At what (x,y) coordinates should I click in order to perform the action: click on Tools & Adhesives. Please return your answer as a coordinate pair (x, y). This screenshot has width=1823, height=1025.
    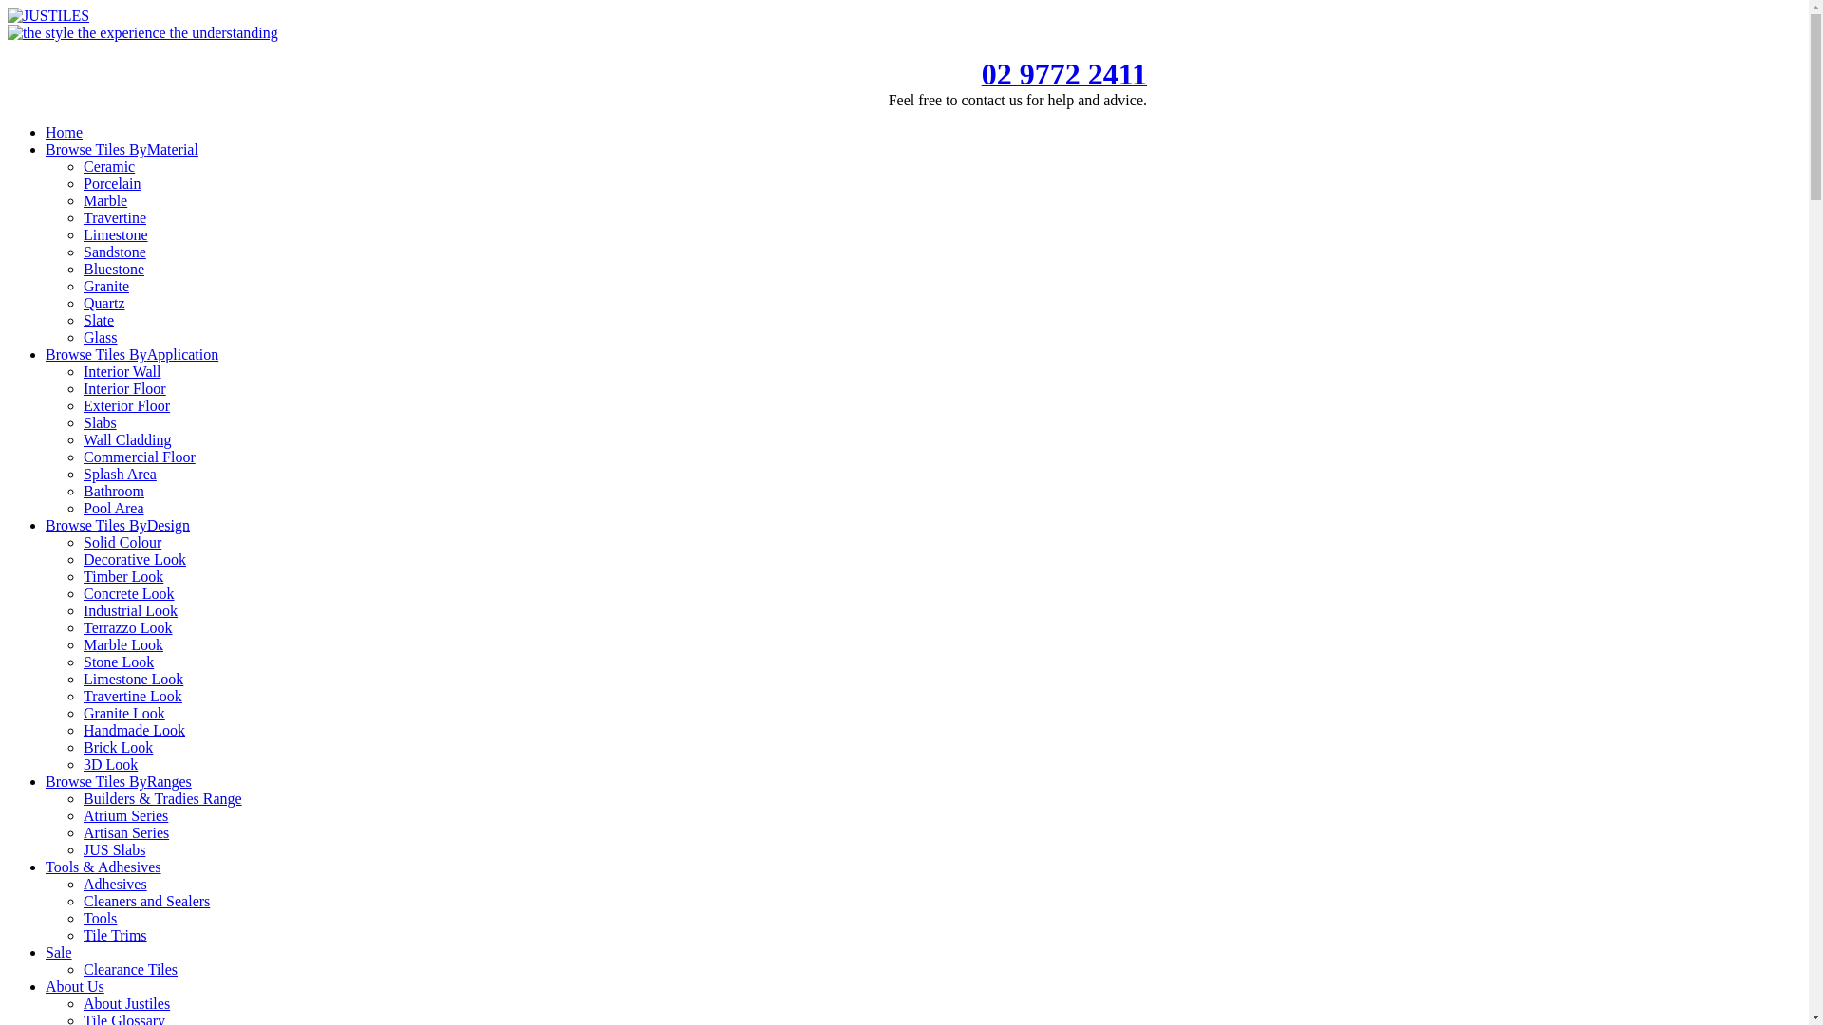
    Looking at the image, I should click on (103, 867).